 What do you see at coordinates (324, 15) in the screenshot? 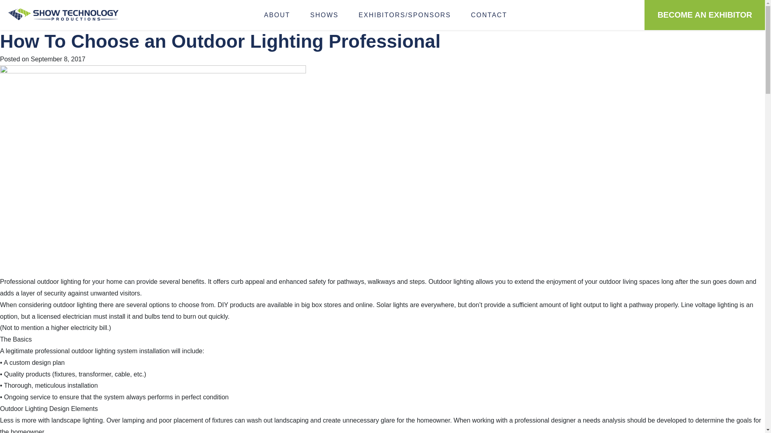
I see `Shows` at bounding box center [324, 15].